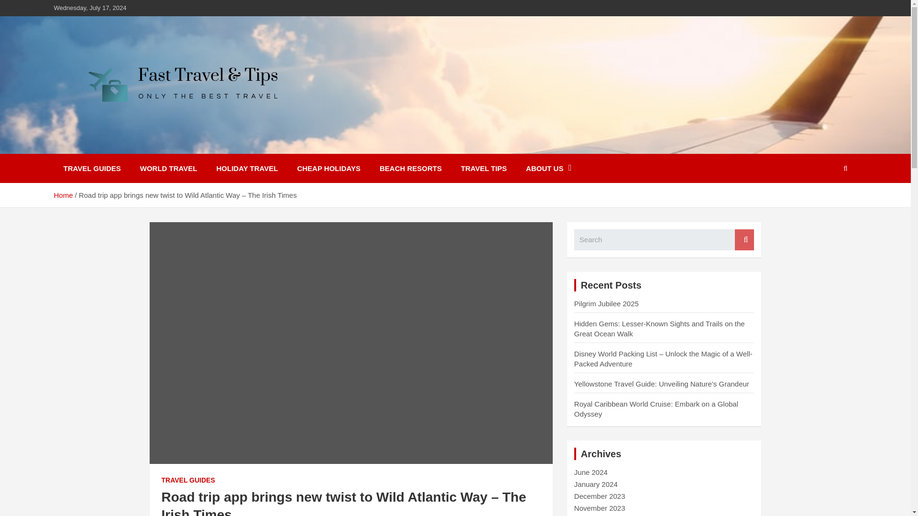 The image size is (918, 516). I want to click on TRAVEL GUIDES, so click(188, 481).